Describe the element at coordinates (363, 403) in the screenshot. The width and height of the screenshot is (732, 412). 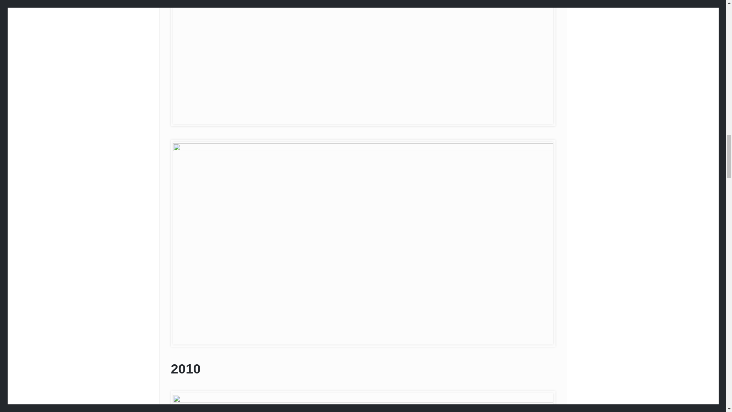
I see `6` at that location.